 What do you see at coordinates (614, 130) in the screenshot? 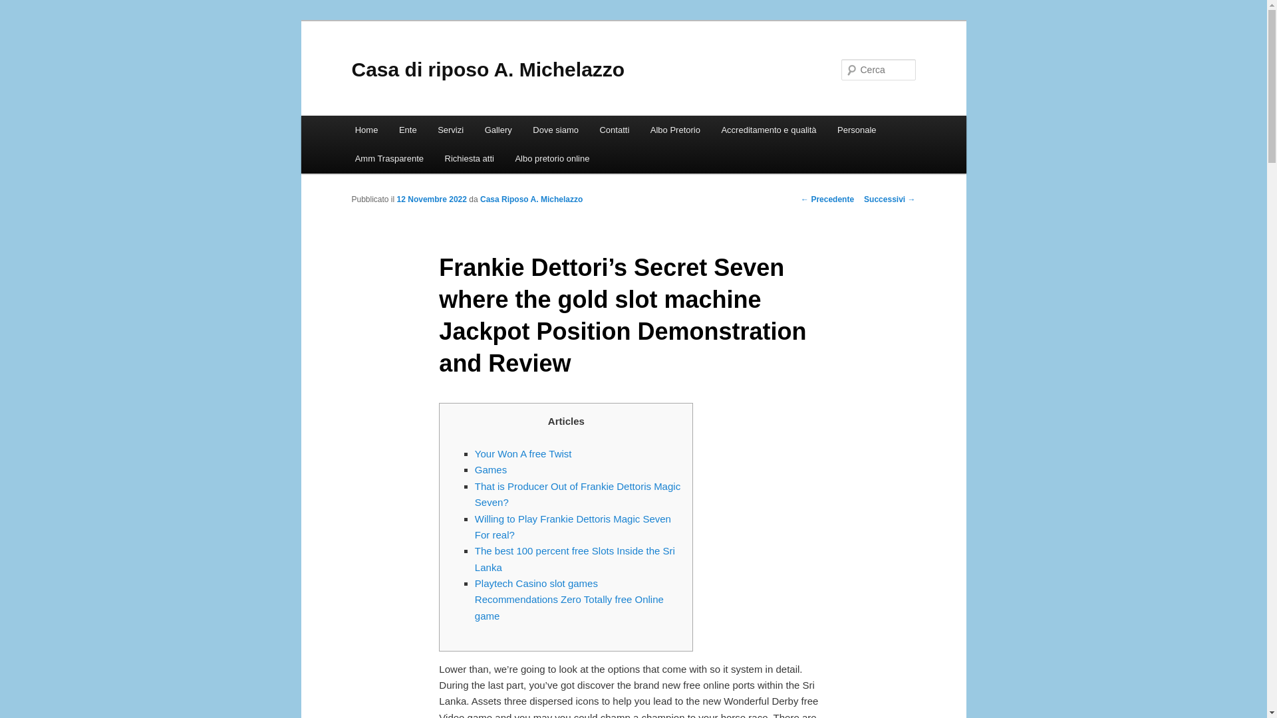
I see `Contatti` at bounding box center [614, 130].